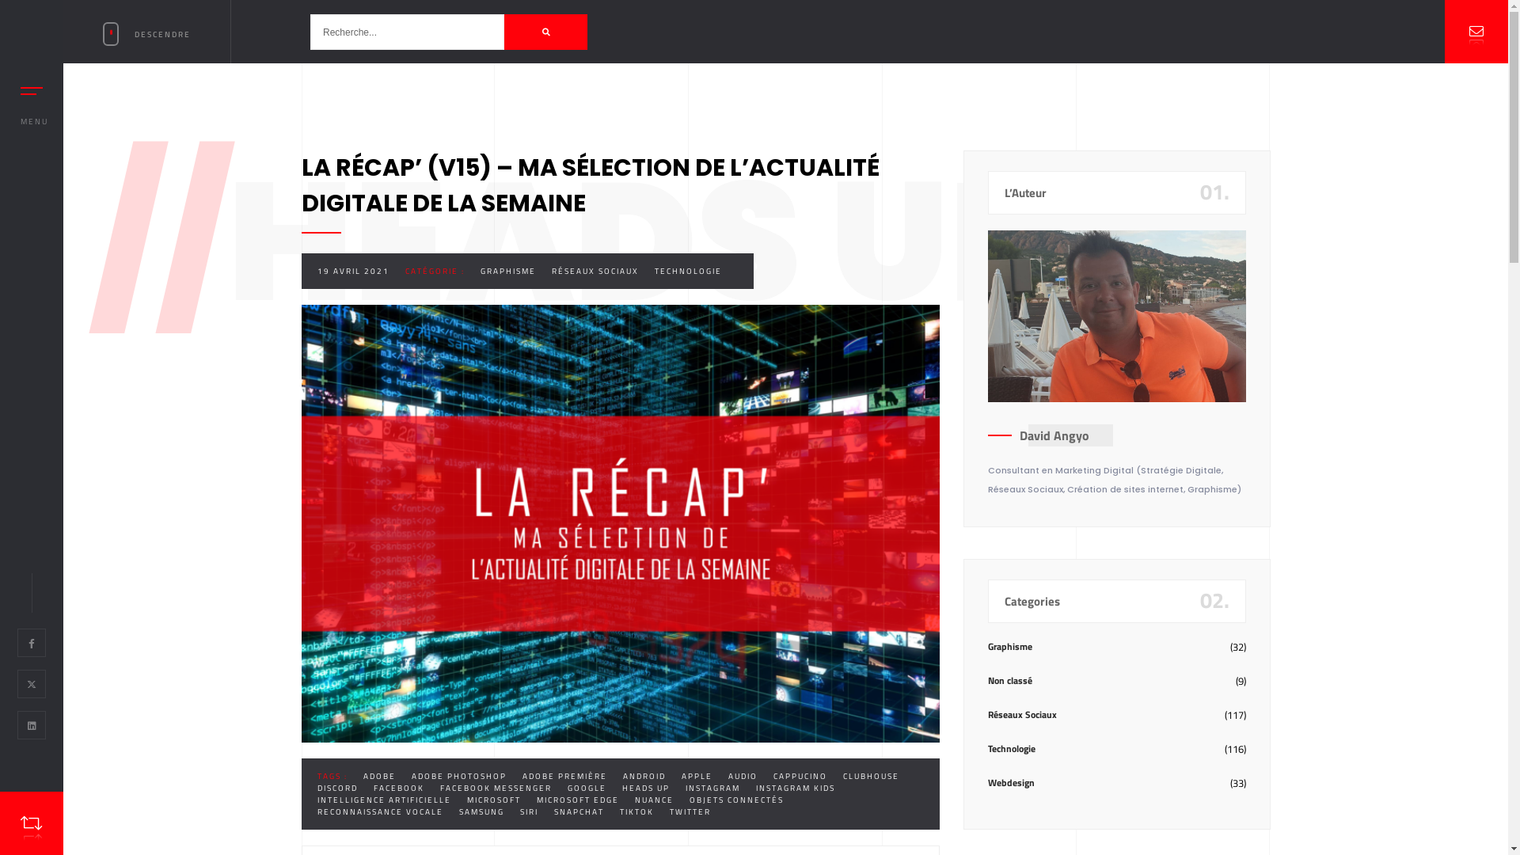 The image size is (1520, 855). What do you see at coordinates (800, 776) in the screenshot?
I see `CAPPUCINO` at bounding box center [800, 776].